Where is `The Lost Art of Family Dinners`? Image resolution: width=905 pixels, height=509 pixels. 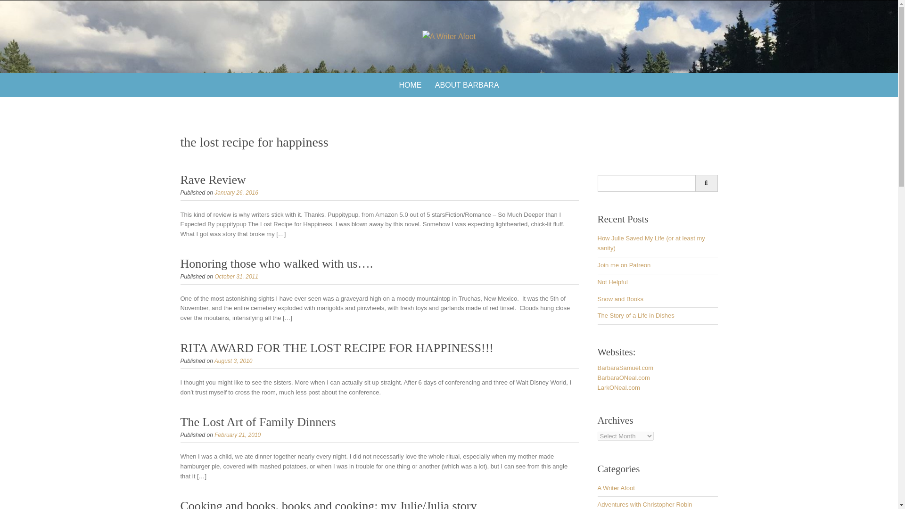 The Lost Art of Family Dinners is located at coordinates (258, 422).